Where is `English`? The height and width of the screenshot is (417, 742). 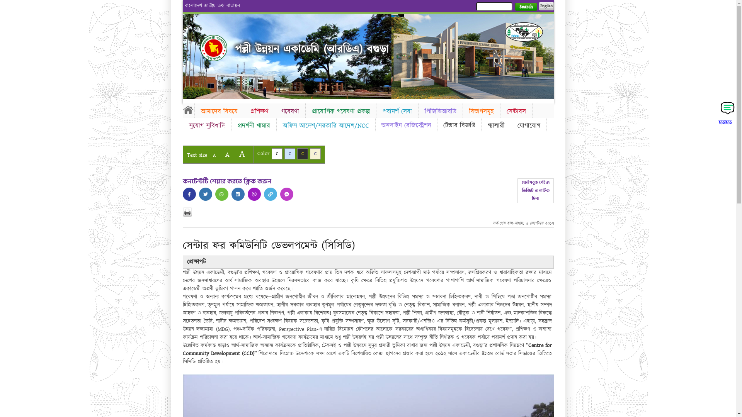 English is located at coordinates (546, 6).